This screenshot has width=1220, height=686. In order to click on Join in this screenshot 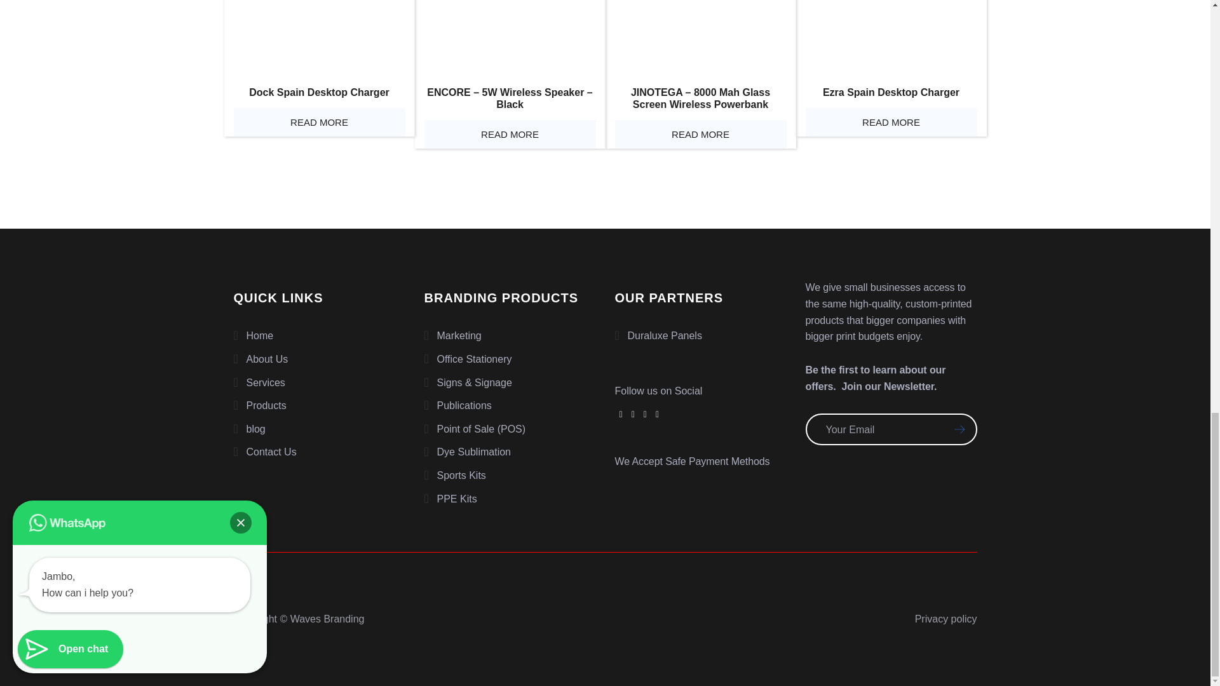, I will do `click(954, 429)`.